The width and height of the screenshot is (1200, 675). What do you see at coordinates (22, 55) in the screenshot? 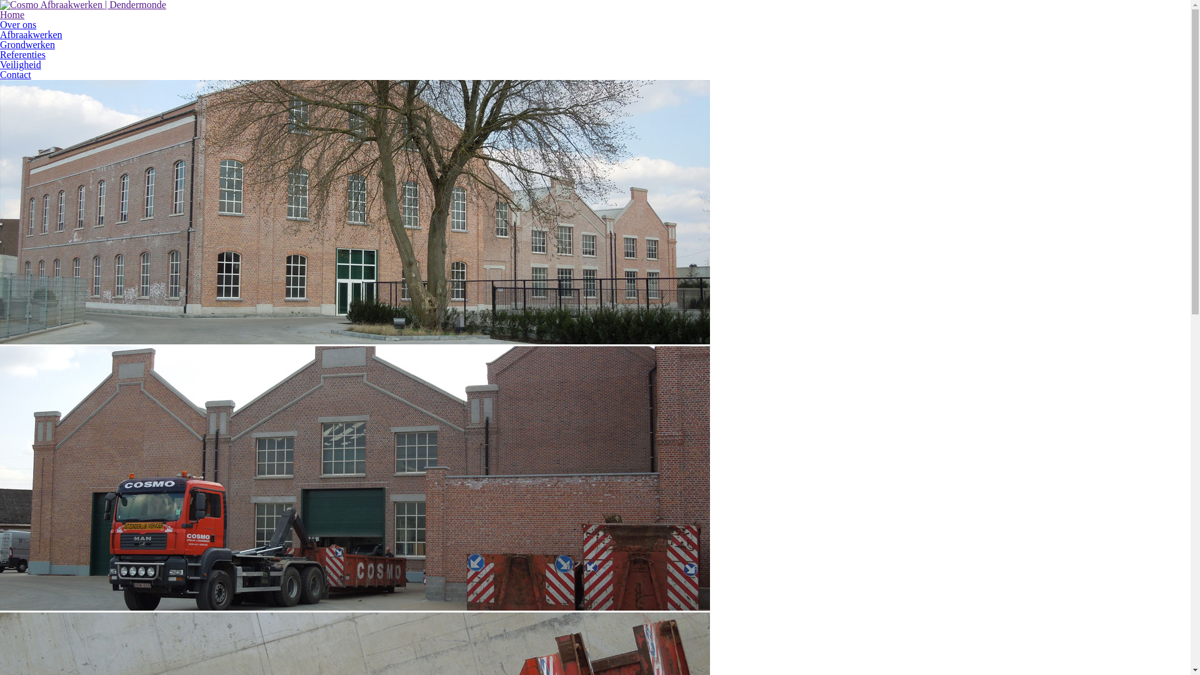
I see `Referenties` at bounding box center [22, 55].